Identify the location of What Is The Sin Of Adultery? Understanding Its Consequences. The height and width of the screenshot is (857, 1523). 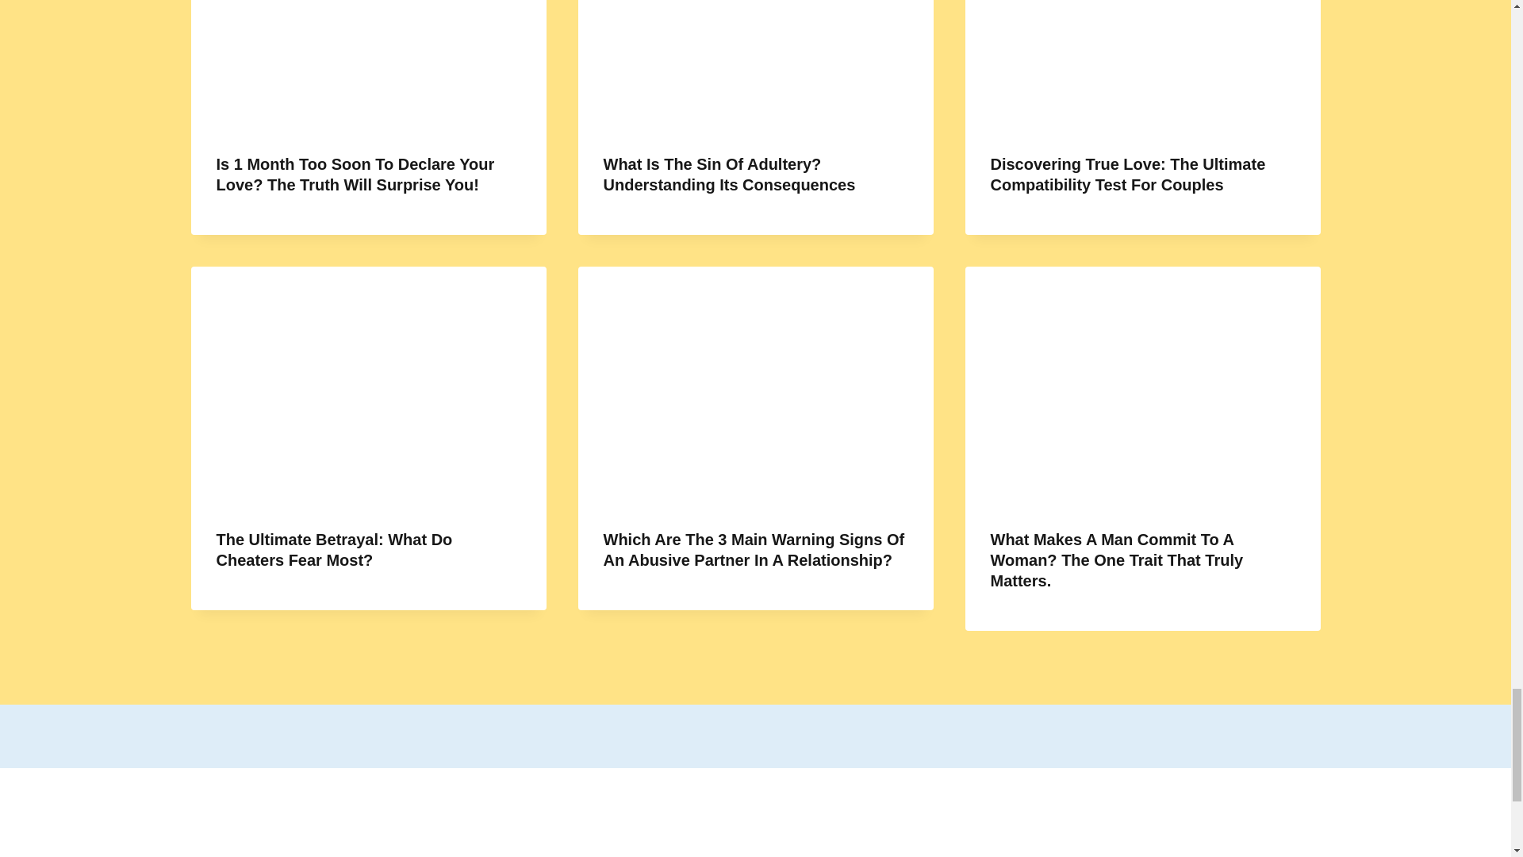
(728, 175).